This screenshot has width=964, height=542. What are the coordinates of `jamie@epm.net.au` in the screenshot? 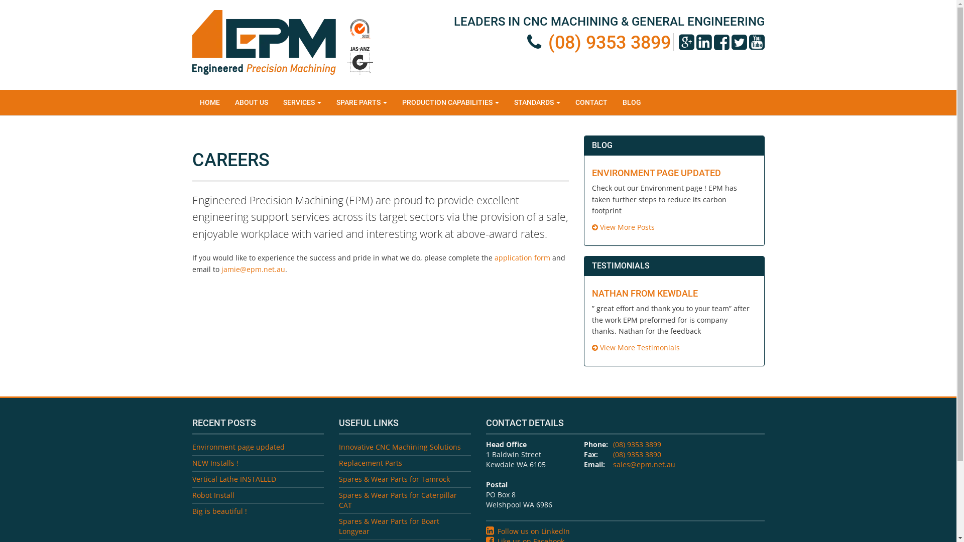 It's located at (253, 269).